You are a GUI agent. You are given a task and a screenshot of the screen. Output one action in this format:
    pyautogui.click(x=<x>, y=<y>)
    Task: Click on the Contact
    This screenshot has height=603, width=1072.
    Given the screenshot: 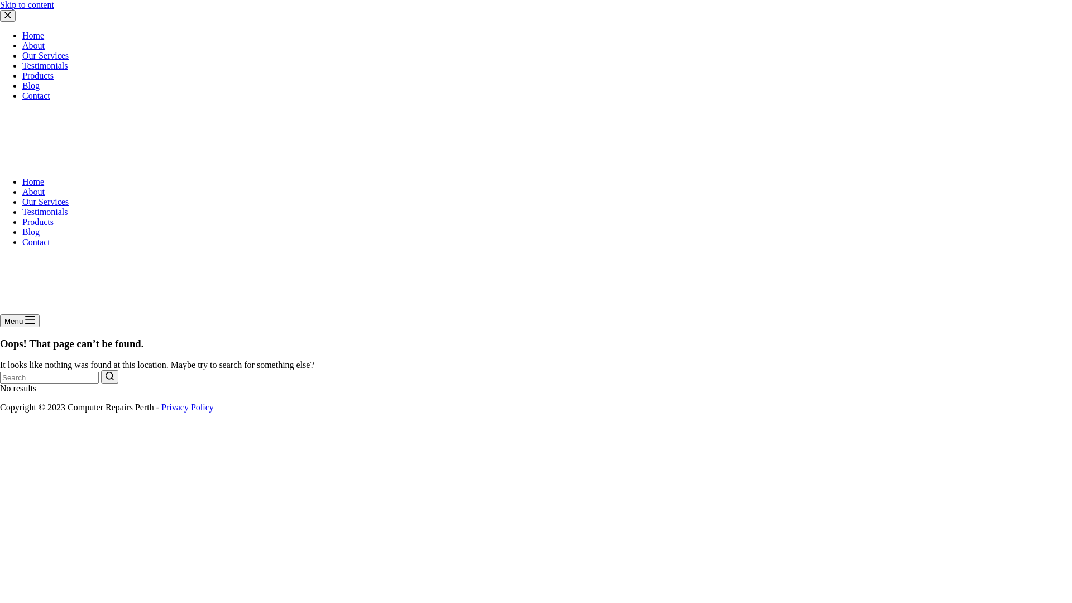 What is the action you would take?
    pyautogui.click(x=36, y=96)
    